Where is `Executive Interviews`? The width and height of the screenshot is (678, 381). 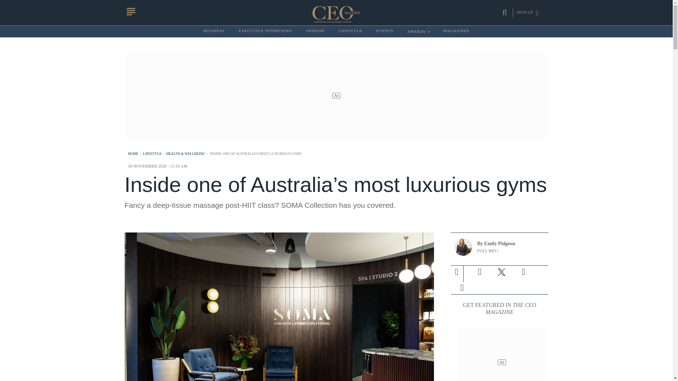
Executive Interviews is located at coordinates (265, 31).